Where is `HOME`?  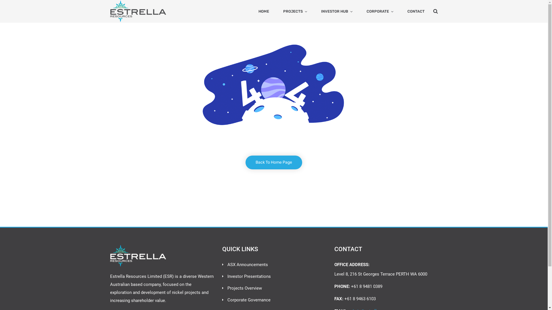
HOME is located at coordinates (263, 11).